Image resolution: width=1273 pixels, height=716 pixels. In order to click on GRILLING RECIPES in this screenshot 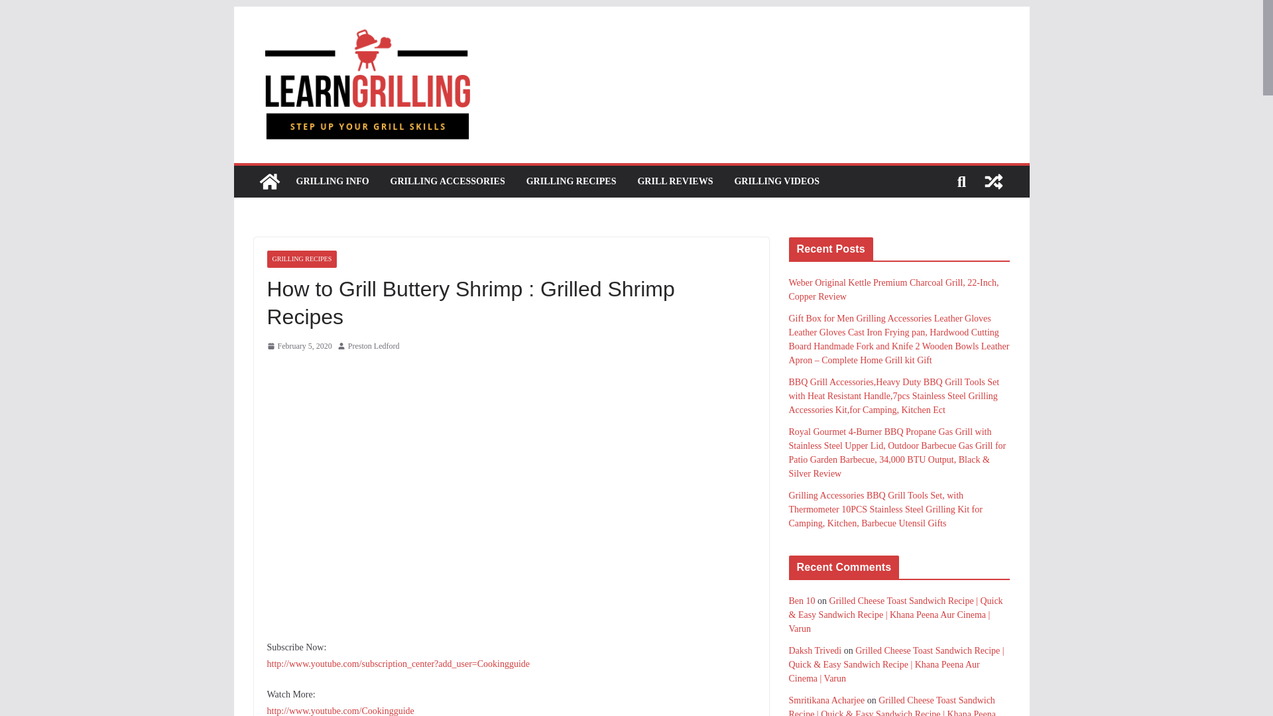, I will do `click(572, 182)`.